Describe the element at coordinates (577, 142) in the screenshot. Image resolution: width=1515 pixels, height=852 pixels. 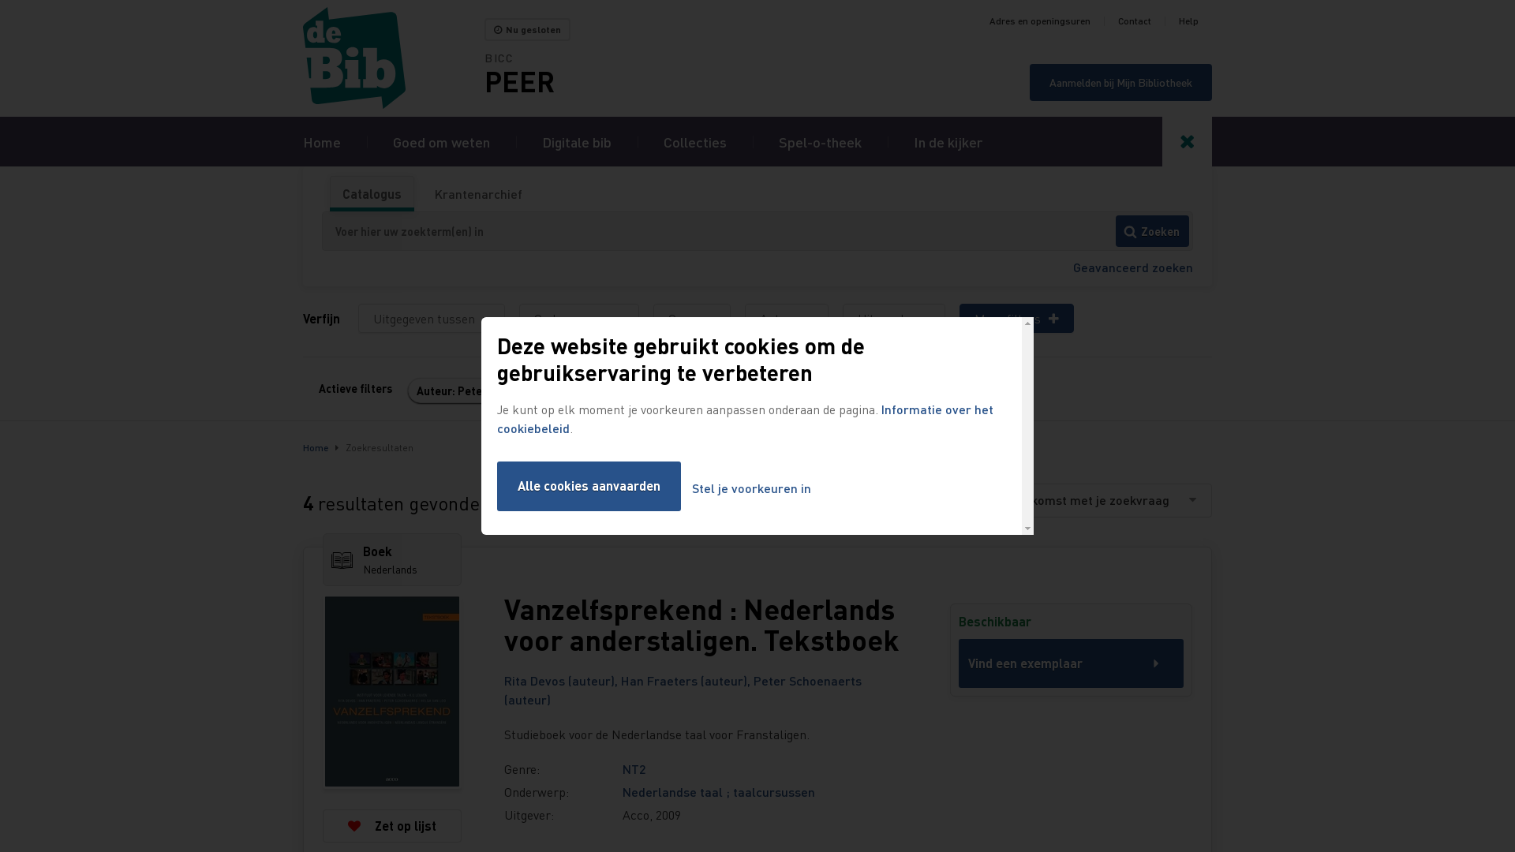
I see `Digitale bib` at that location.